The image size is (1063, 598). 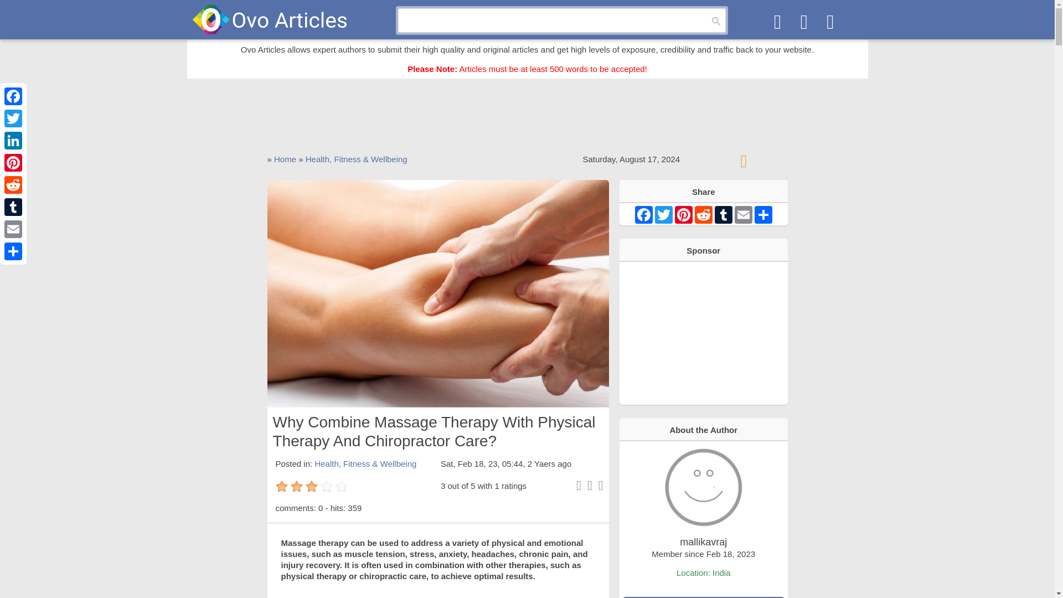 What do you see at coordinates (13, 163) in the screenshot?
I see `Pinterest` at bounding box center [13, 163].